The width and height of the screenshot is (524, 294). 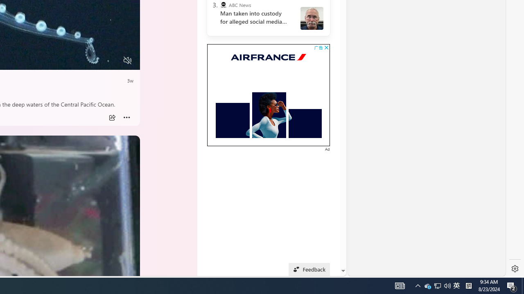 I want to click on ABC News, so click(x=224, y=5).